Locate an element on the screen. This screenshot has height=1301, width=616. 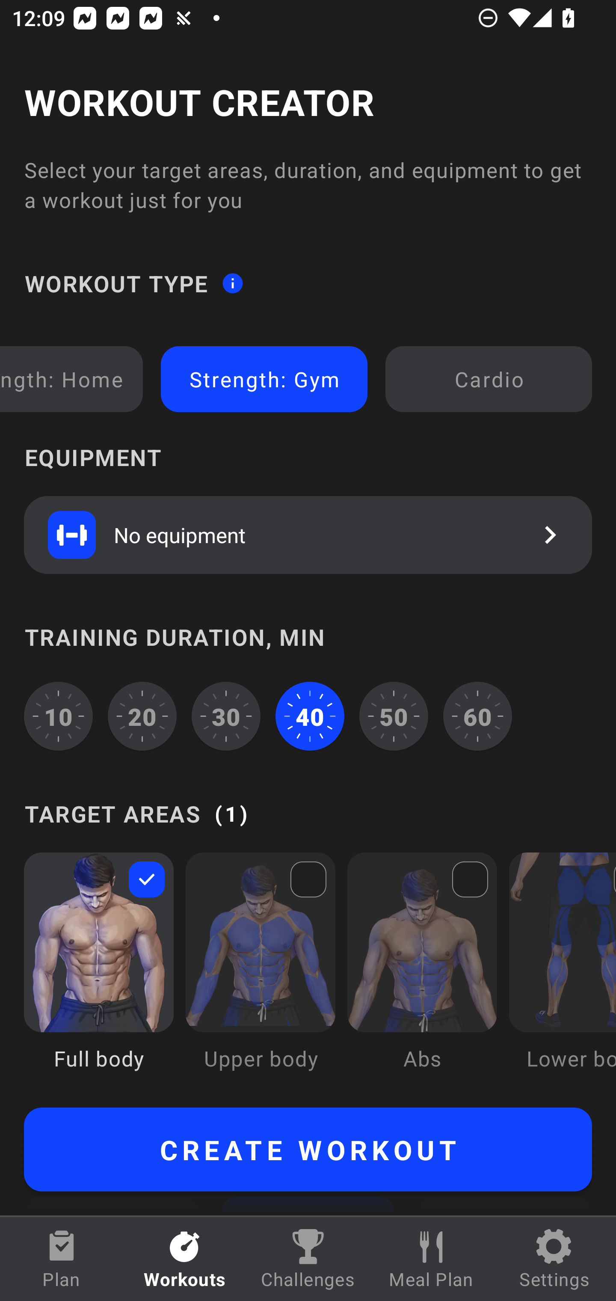
30 is located at coordinates (226, 716).